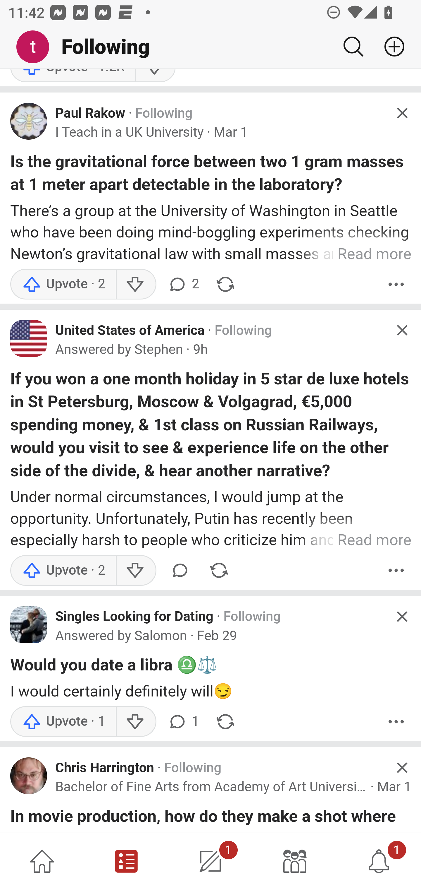 Image resolution: width=421 pixels, height=890 pixels. Describe the element at coordinates (135, 285) in the screenshot. I see `Downvote` at that location.